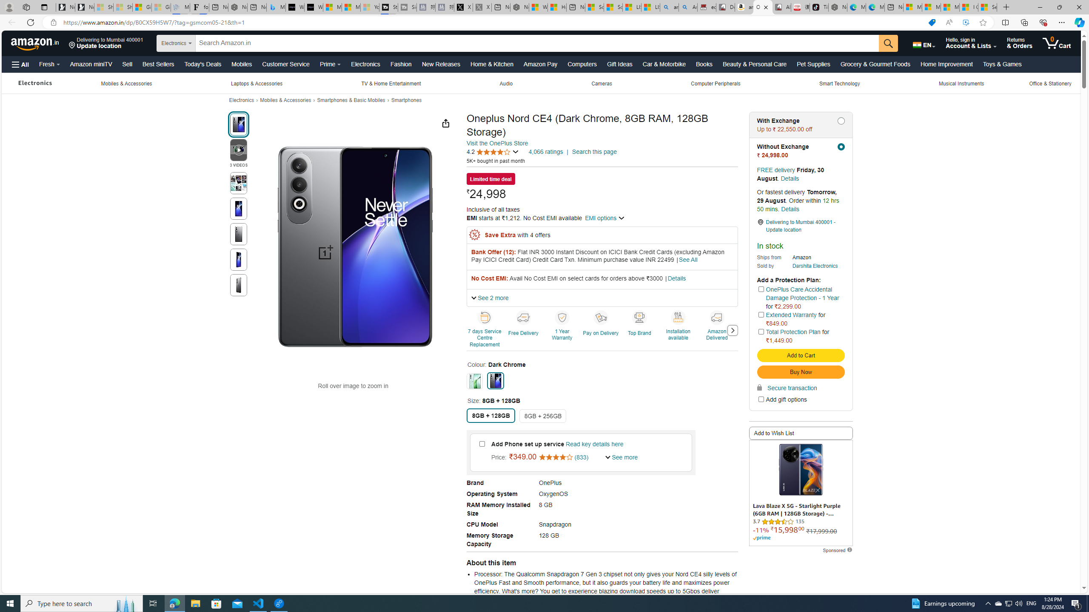  I want to click on Go, so click(888, 43).